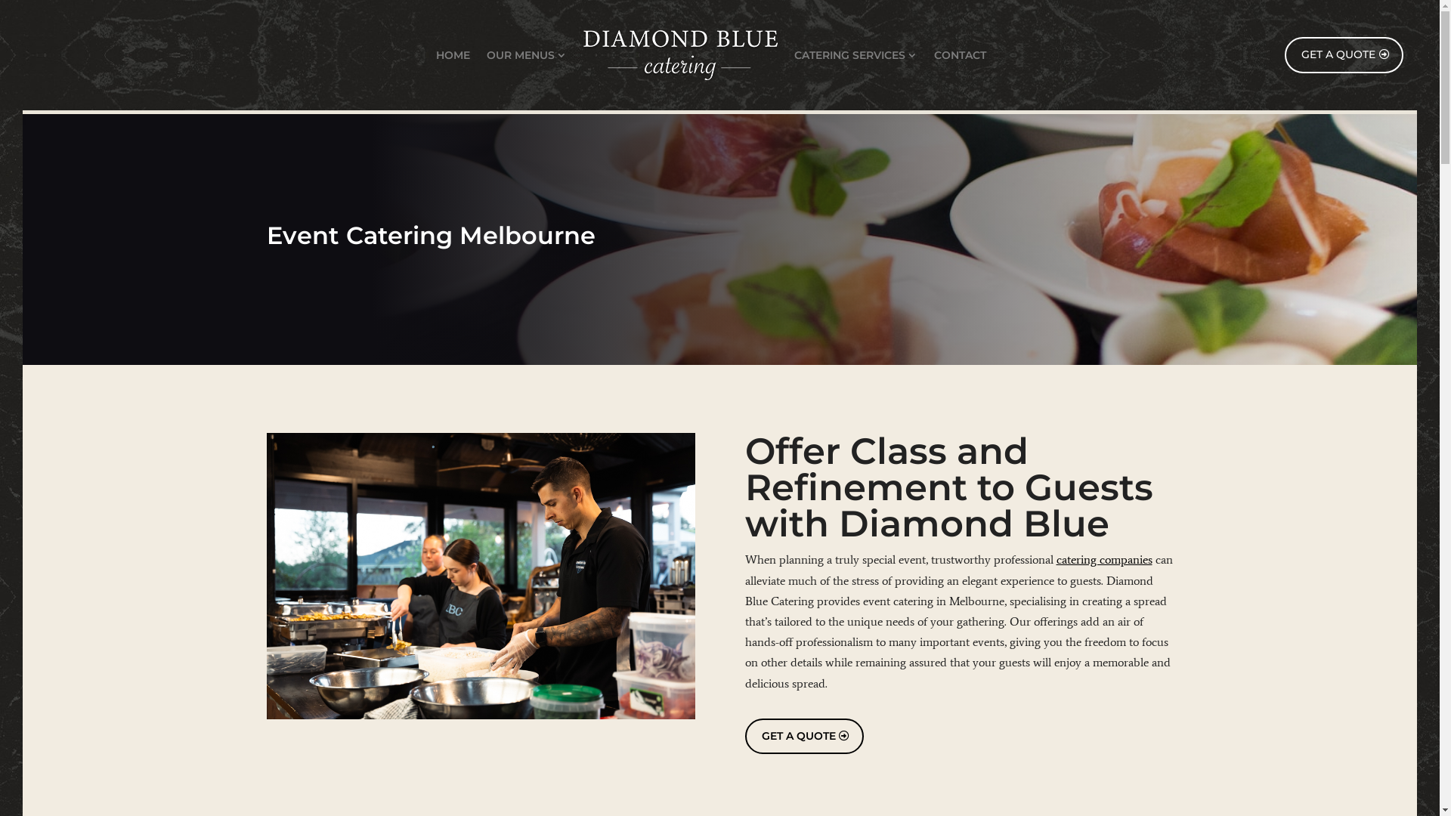  I want to click on DSC04533, so click(481, 576).